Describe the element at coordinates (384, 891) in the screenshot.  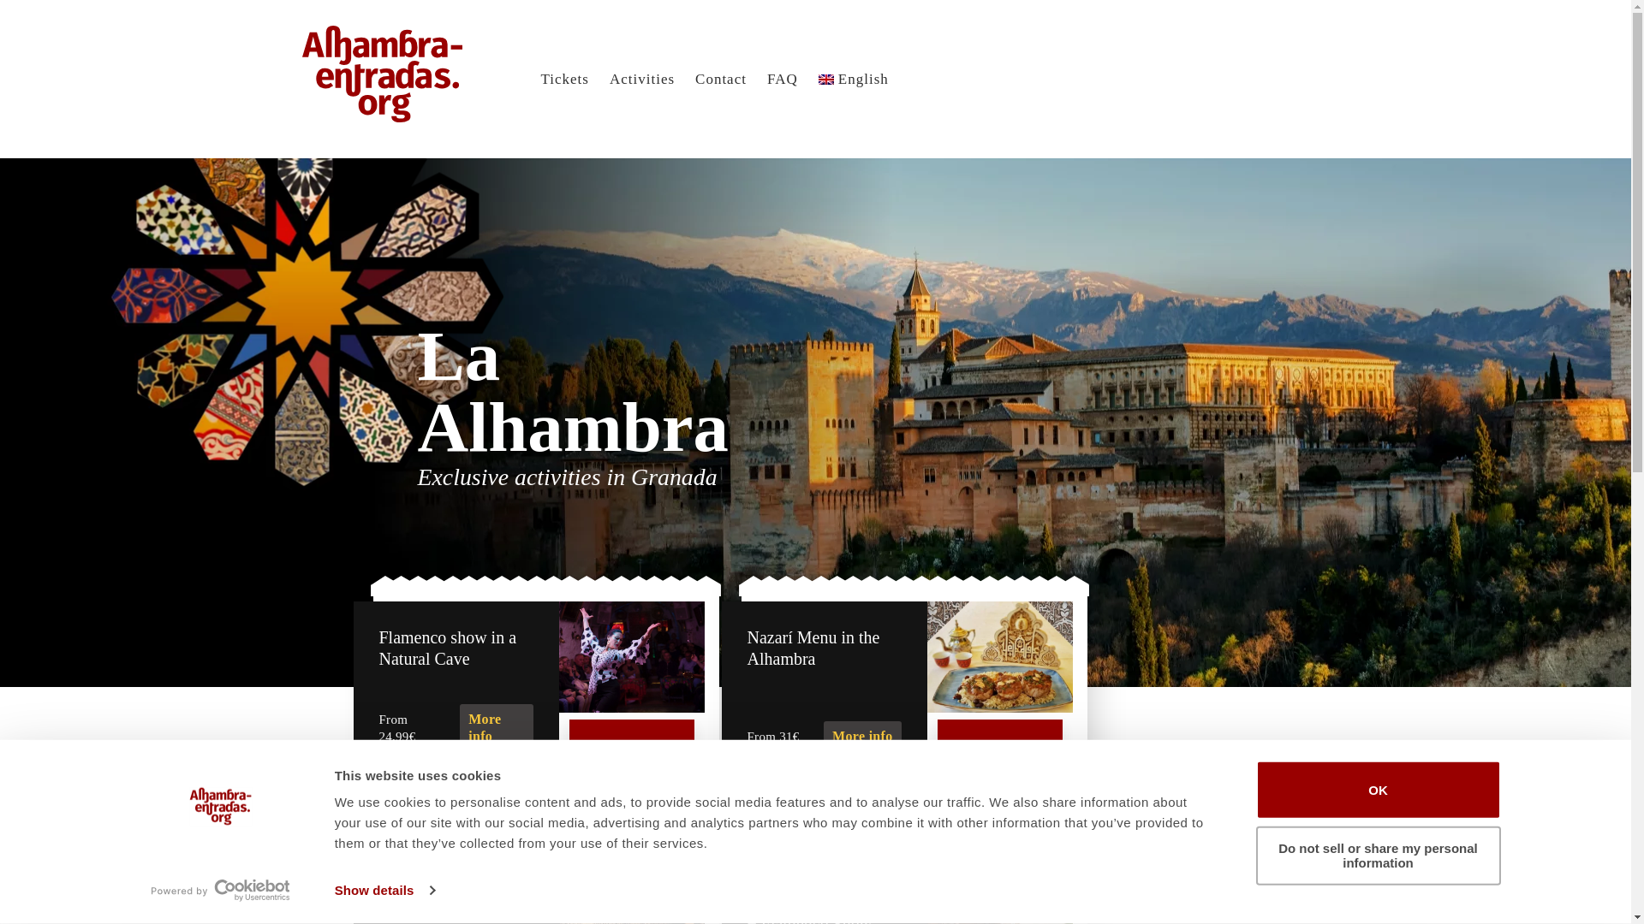
I see `Show details` at that location.